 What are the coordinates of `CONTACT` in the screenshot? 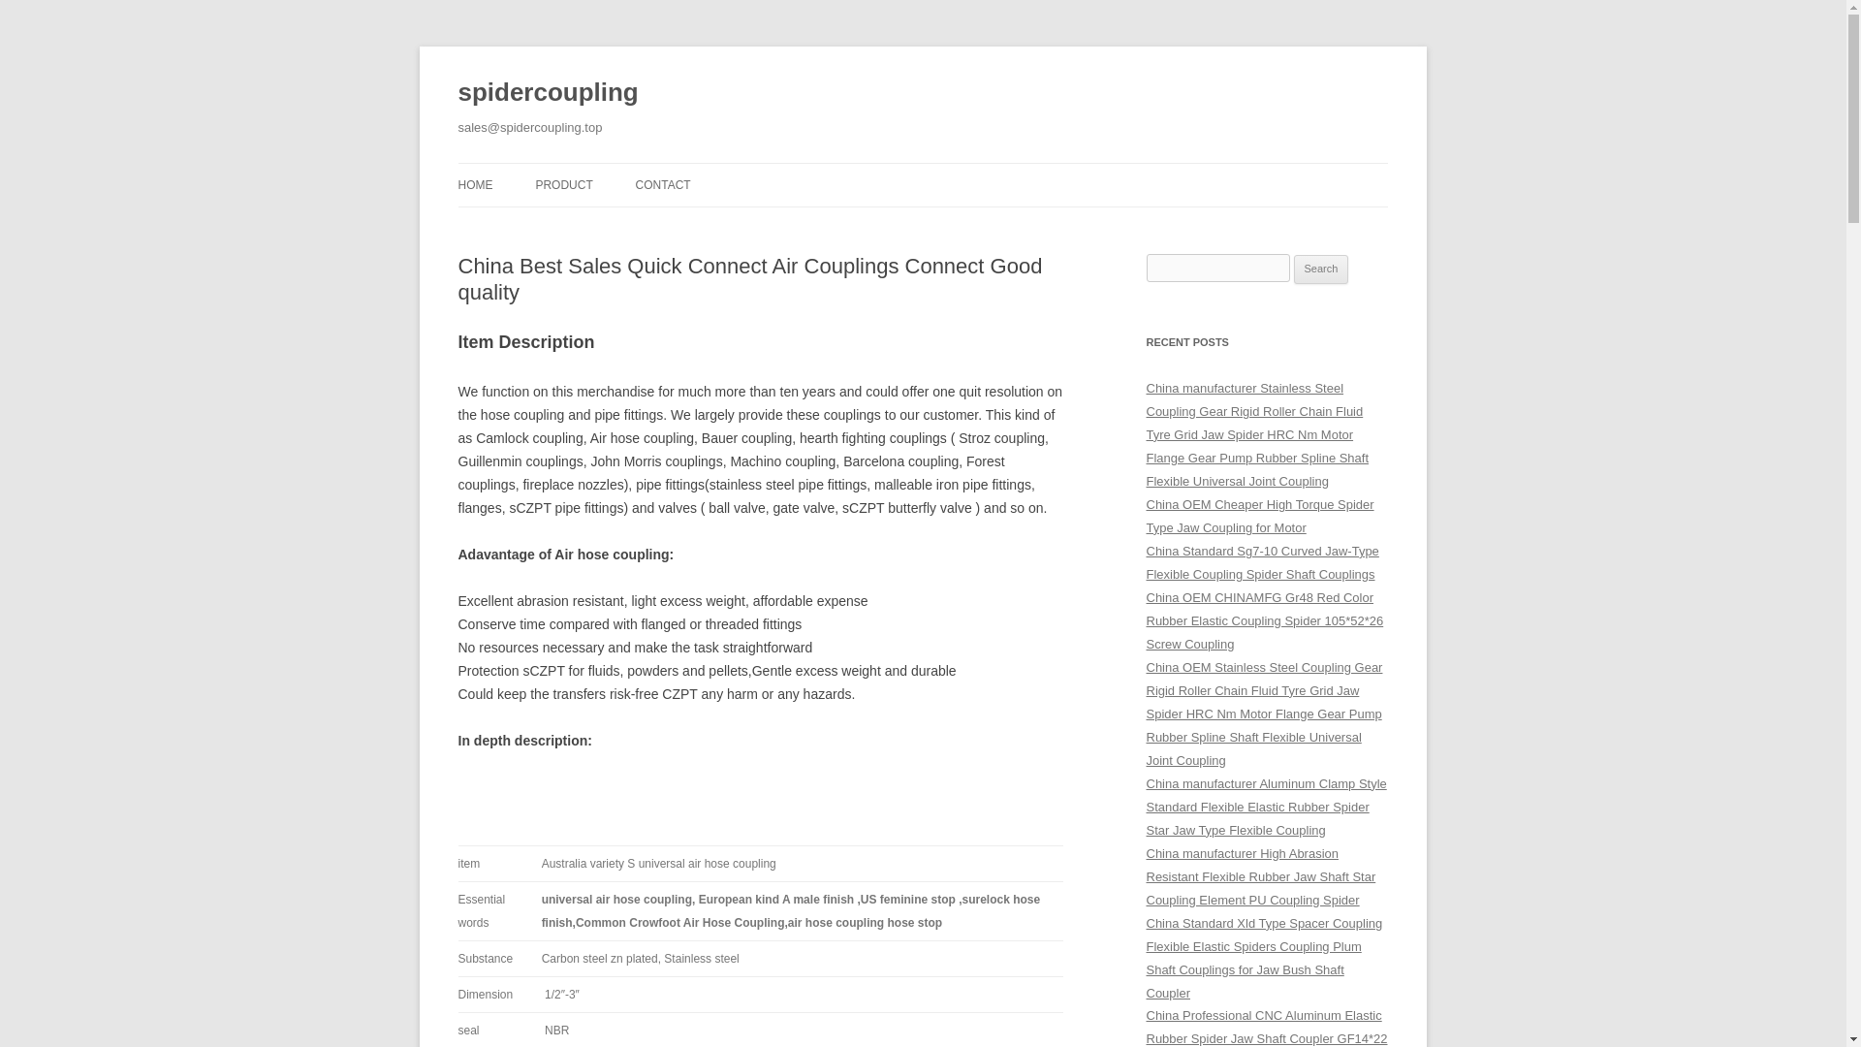 It's located at (663, 184).